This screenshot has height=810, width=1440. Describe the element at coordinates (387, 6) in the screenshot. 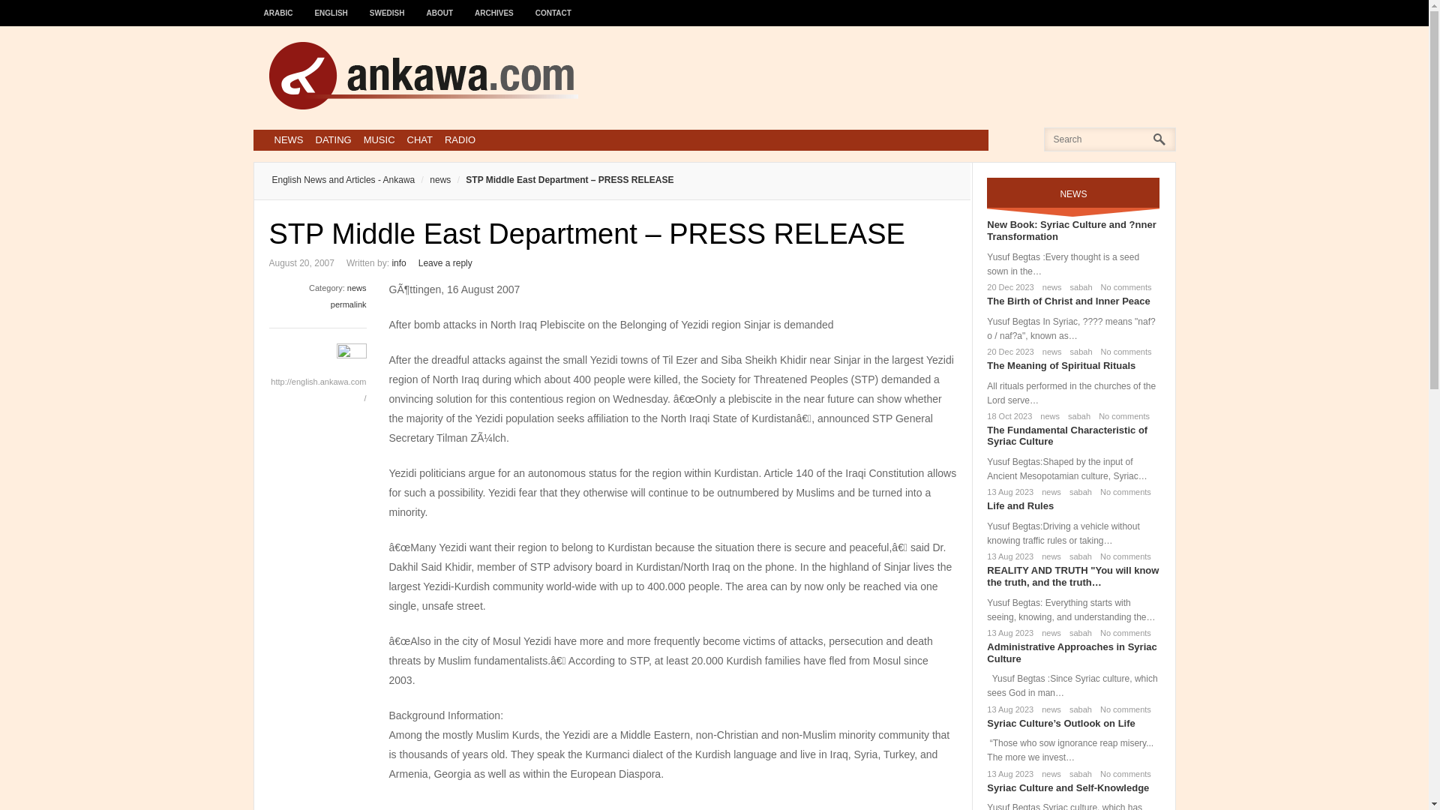

I see `SWEDISH` at that location.